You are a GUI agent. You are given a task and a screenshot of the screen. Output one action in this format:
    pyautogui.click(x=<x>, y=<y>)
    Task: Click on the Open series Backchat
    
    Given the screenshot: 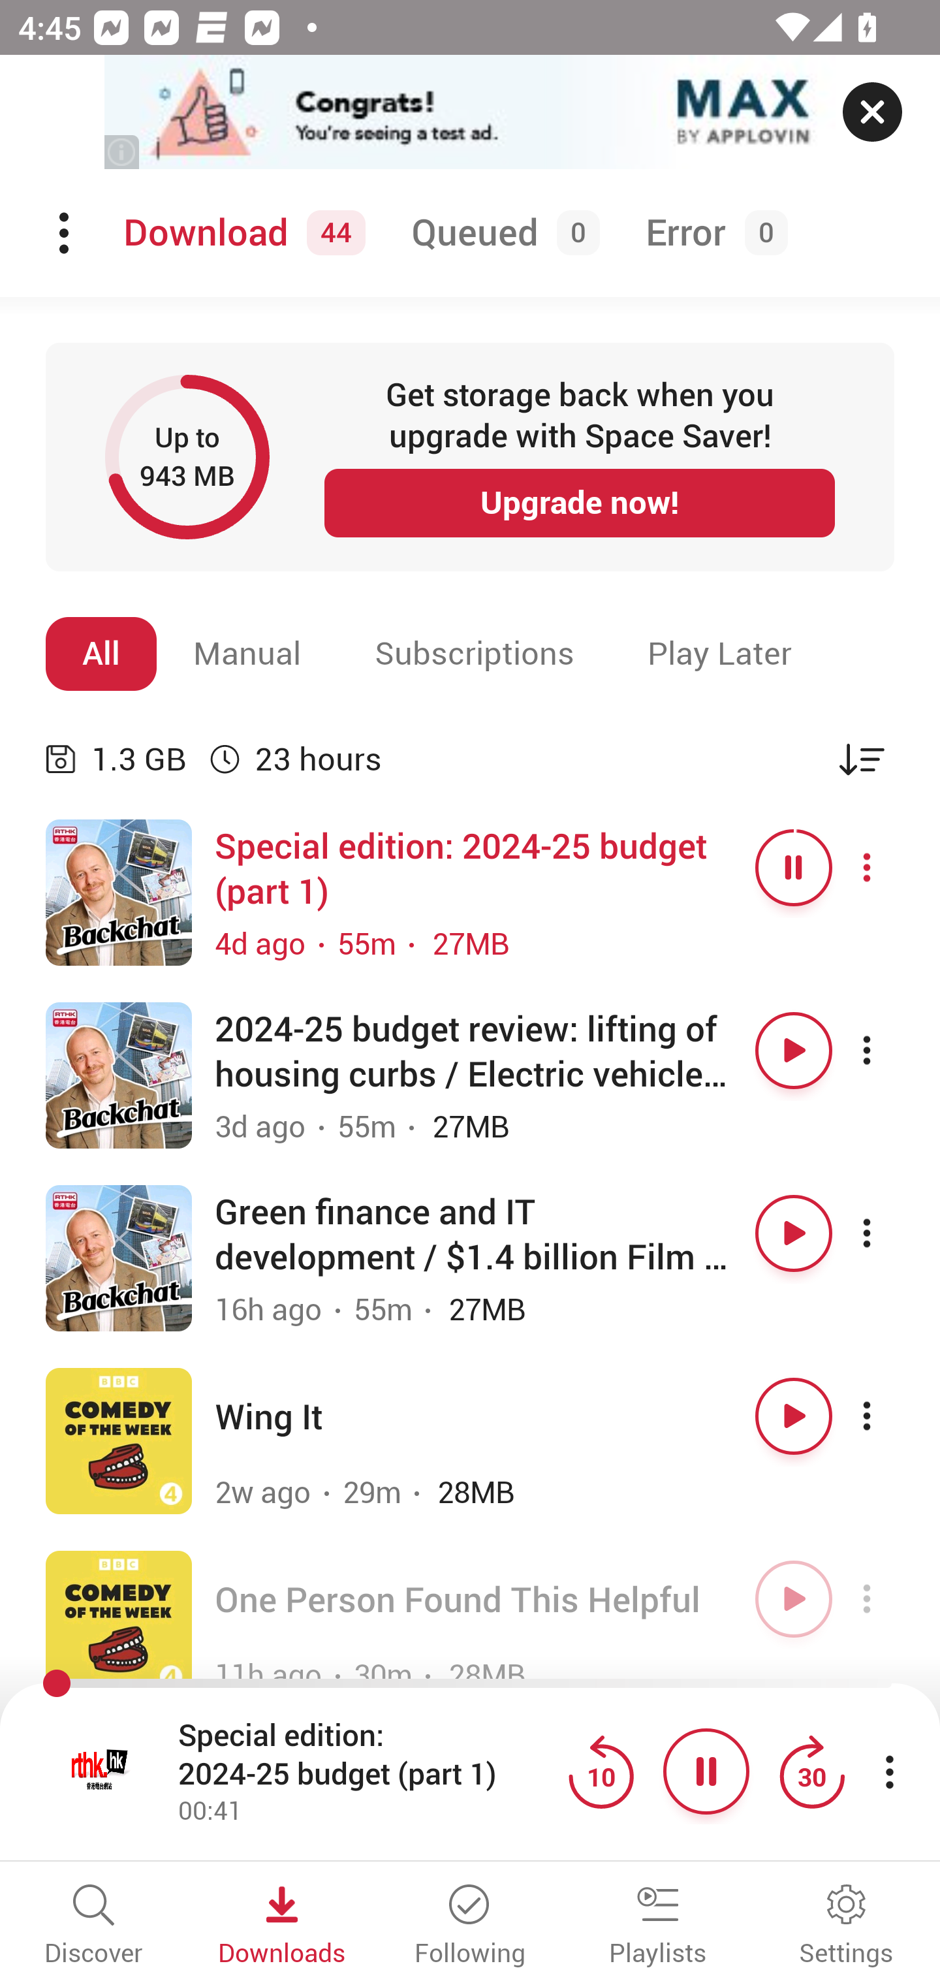 What is the action you would take?
    pyautogui.click(x=119, y=893)
    